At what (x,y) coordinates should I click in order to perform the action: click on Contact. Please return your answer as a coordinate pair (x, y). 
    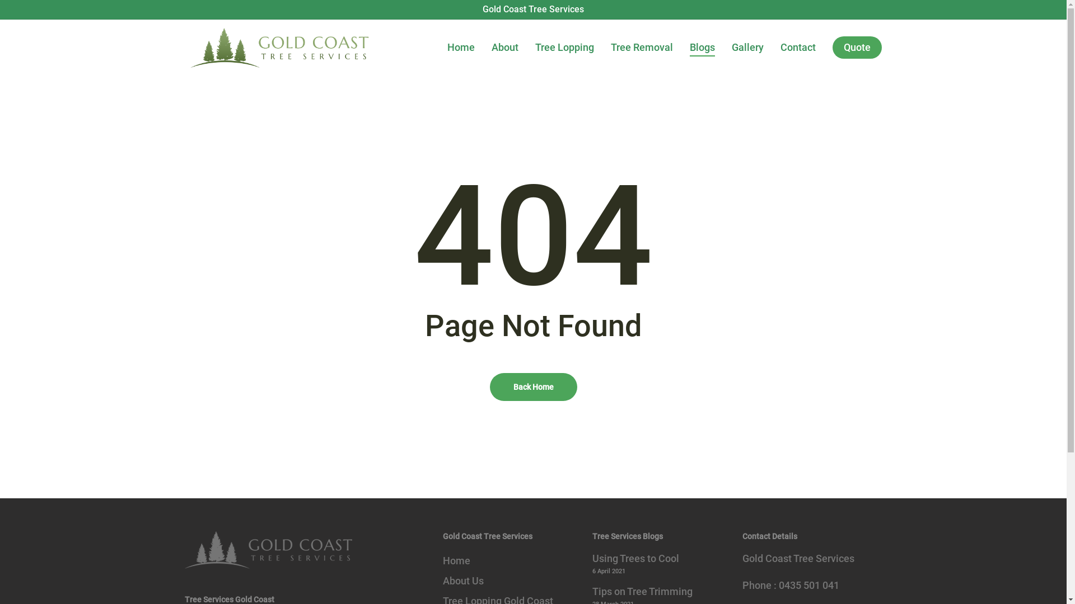
    Looking at the image, I should click on (798, 48).